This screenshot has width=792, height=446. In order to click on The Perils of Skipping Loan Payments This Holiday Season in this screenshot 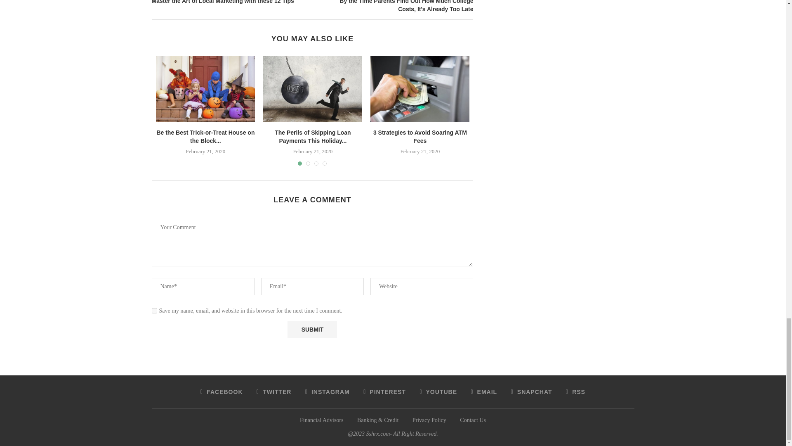, I will do `click(312, 88)`.